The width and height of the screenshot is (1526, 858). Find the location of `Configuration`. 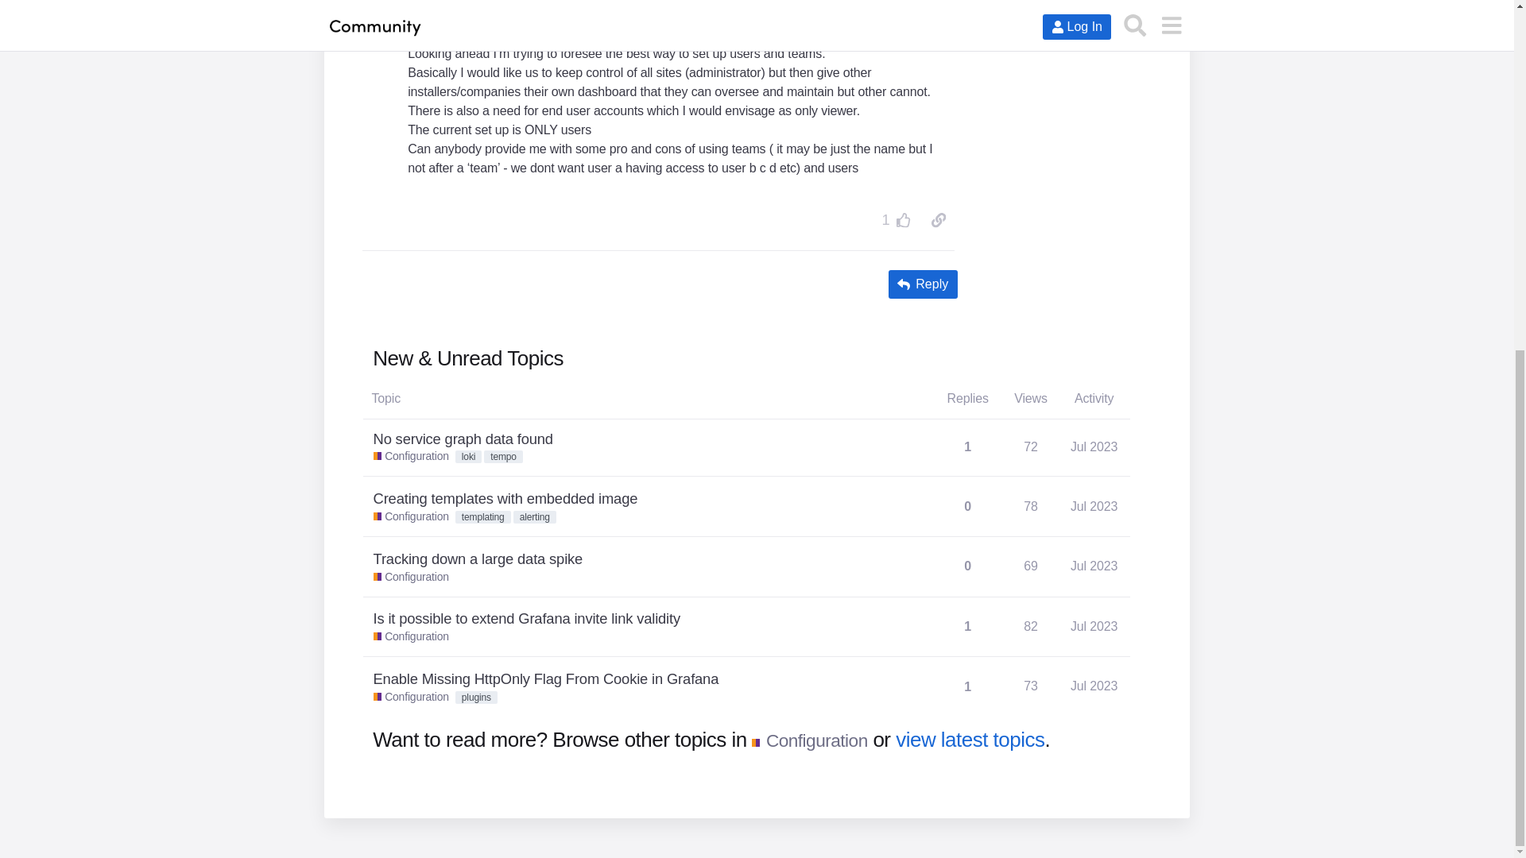

Configuration is located at coordinates (483, 516).